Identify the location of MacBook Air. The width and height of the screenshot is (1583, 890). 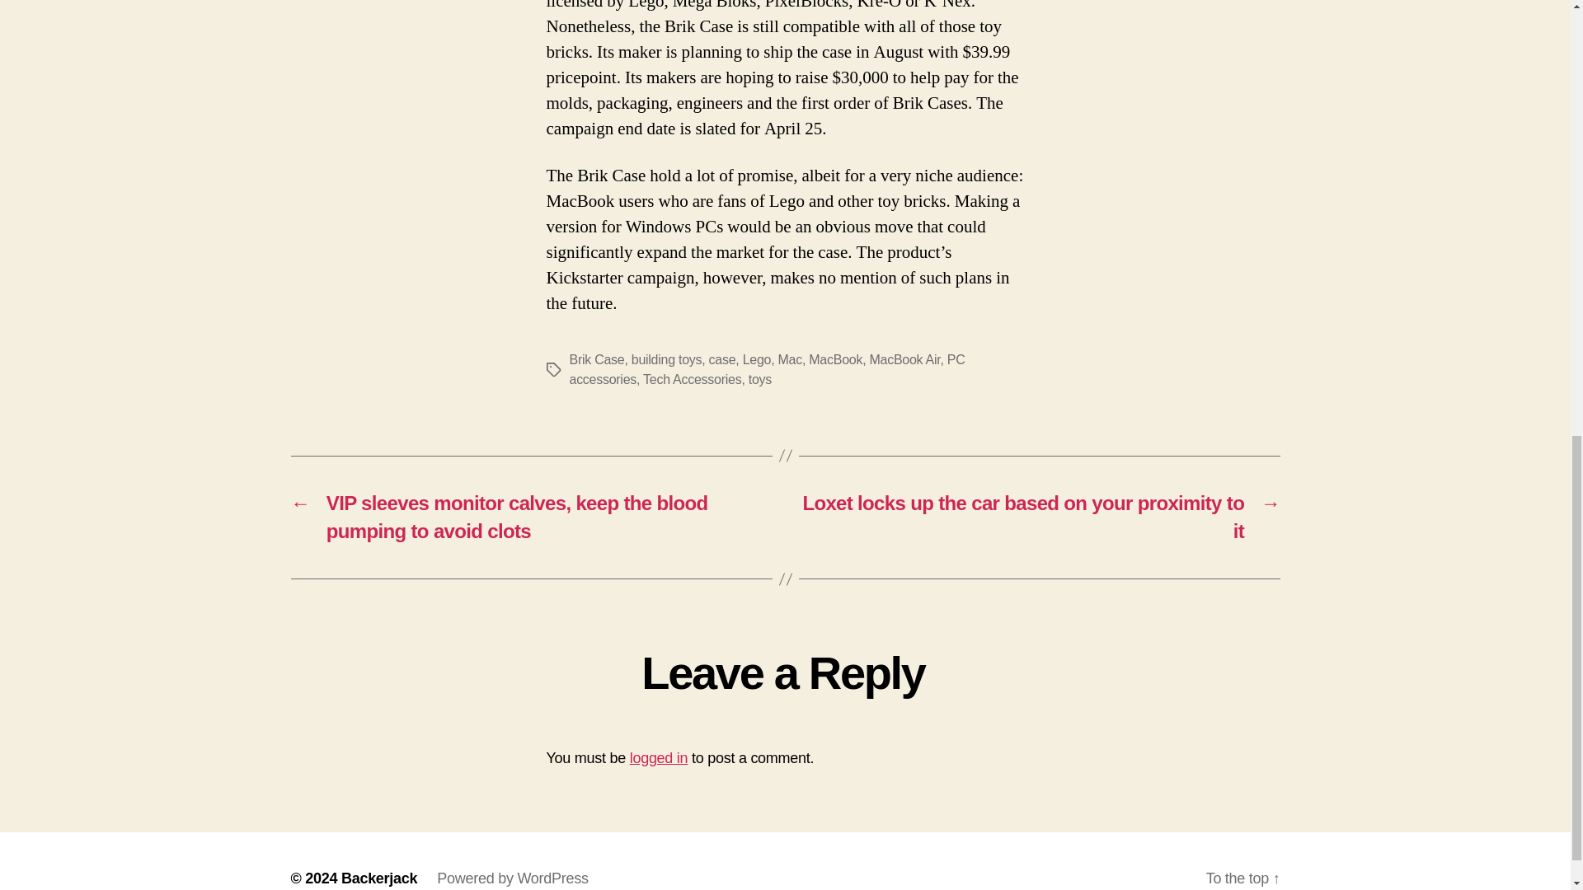
(904, 359).